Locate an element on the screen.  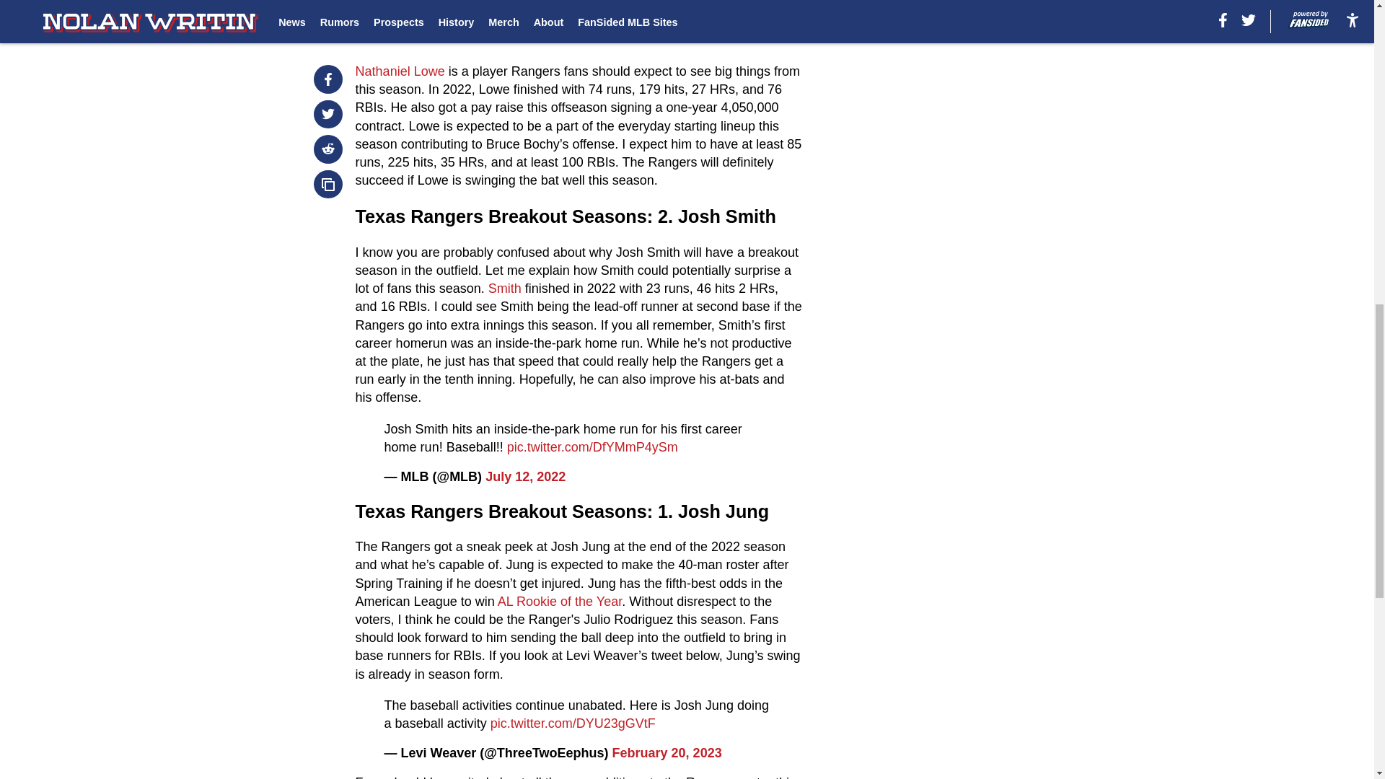
AL Rookie of the Year is located at coordinates (560, 602).